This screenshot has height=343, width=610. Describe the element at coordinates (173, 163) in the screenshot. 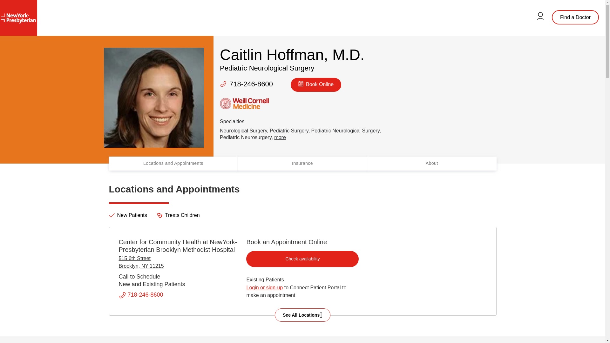

I see `Locations and Appointments` at that location.